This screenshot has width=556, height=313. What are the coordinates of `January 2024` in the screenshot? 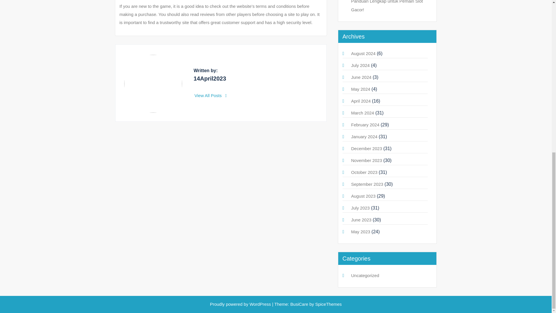 It's located at (364, 137).